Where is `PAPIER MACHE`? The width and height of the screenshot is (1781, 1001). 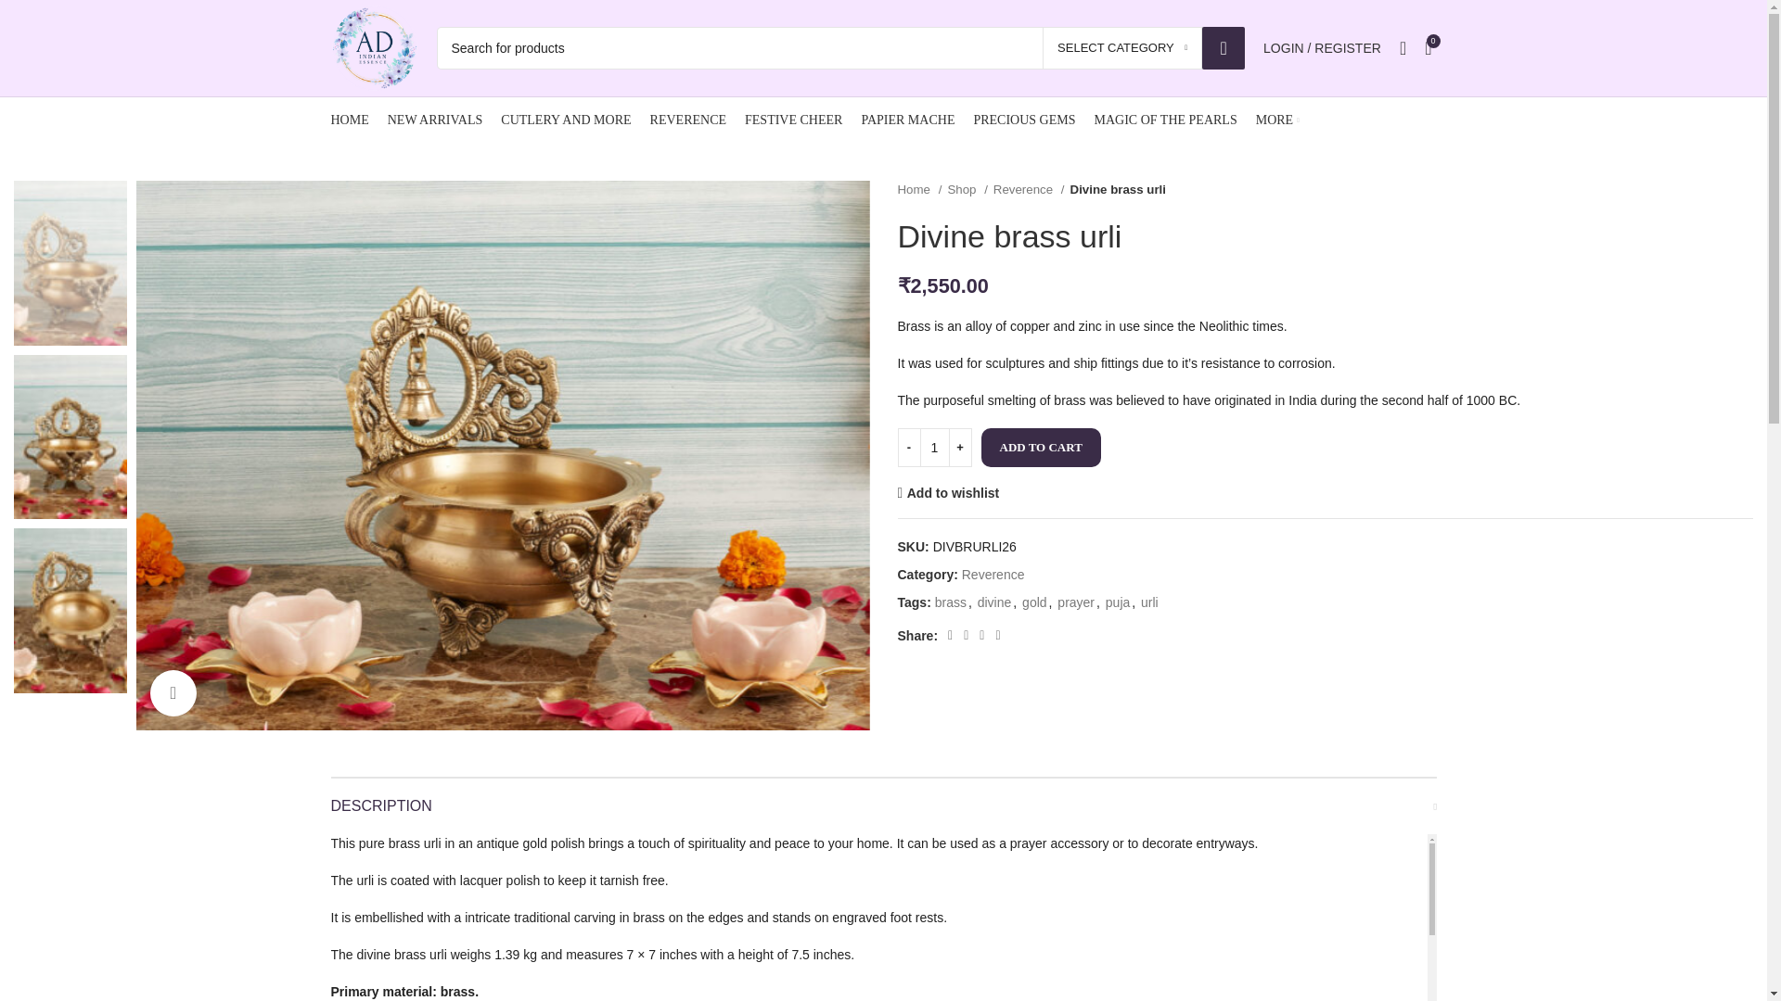 PAPIER MACHE is located at coordinates (907, 120).